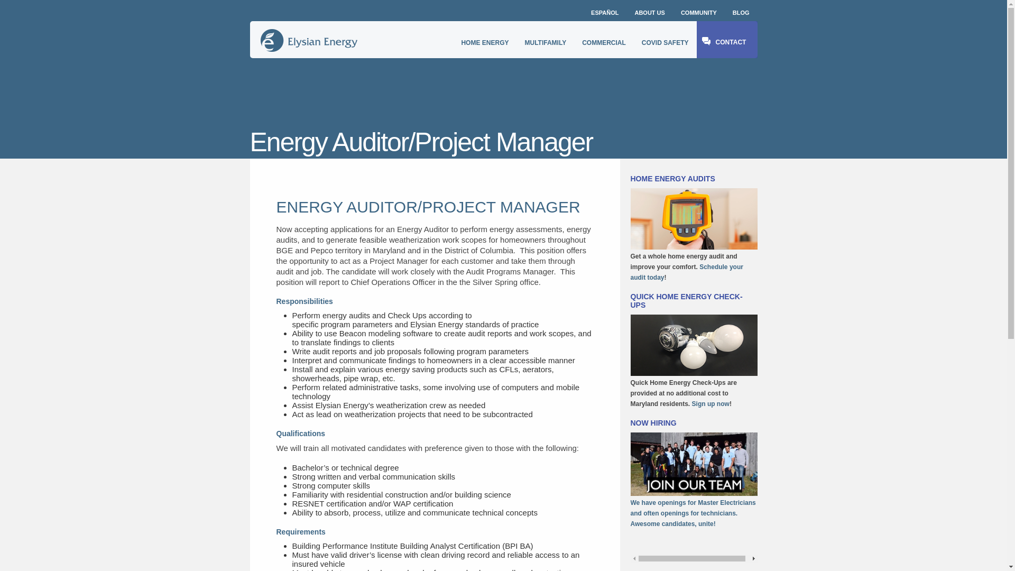  What do you see at coordinates (308, 40) in the screenshot?
I see `Elysian Energy` at bounding box center [308, 40].